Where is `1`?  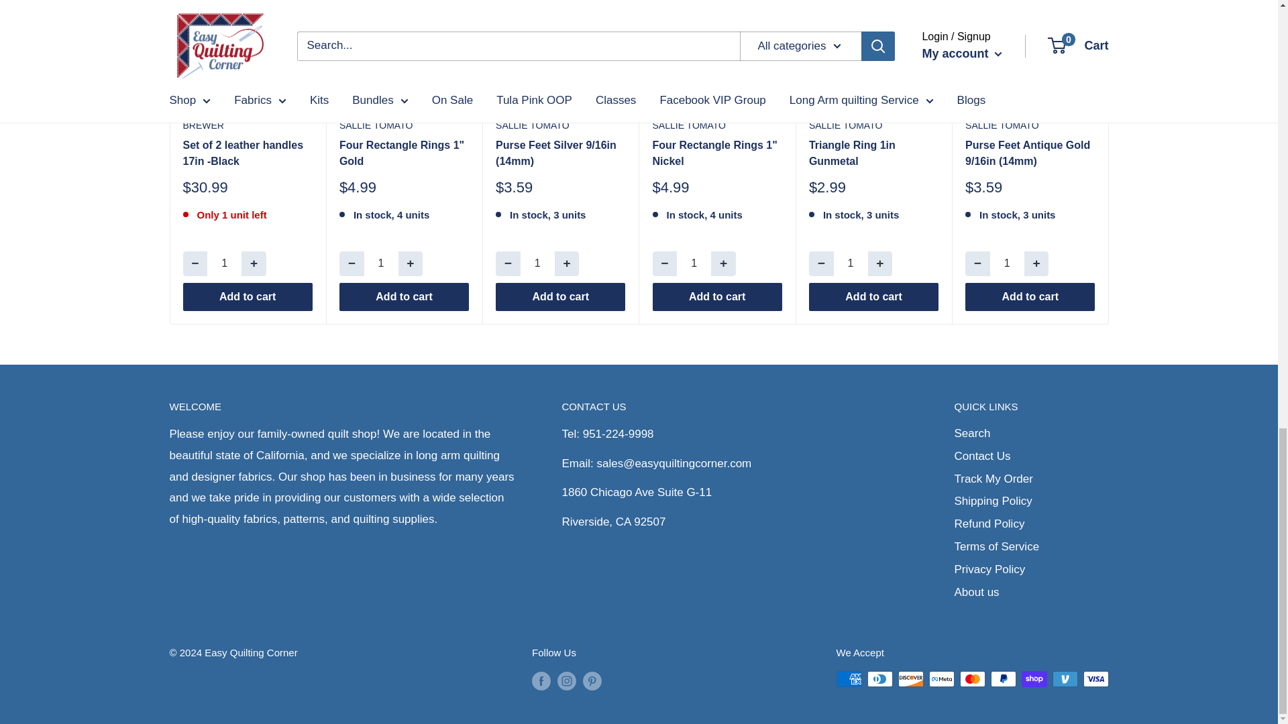 1 is located at coordinates (381, 263).